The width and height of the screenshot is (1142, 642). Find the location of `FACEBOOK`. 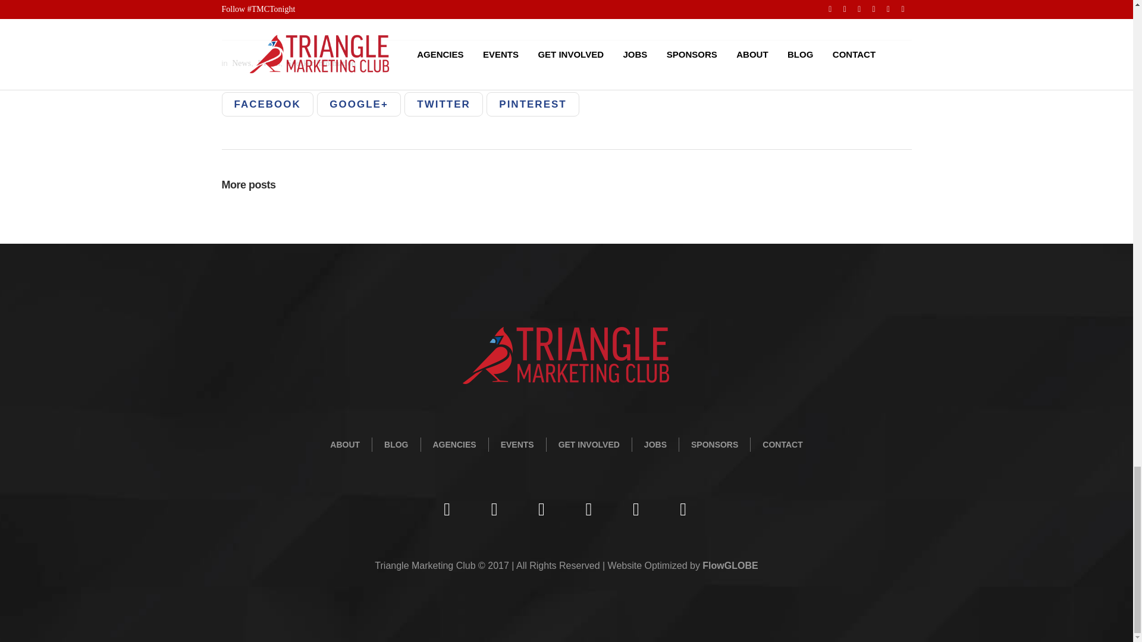

FACEBOOK is located at coordinates (267, 104).